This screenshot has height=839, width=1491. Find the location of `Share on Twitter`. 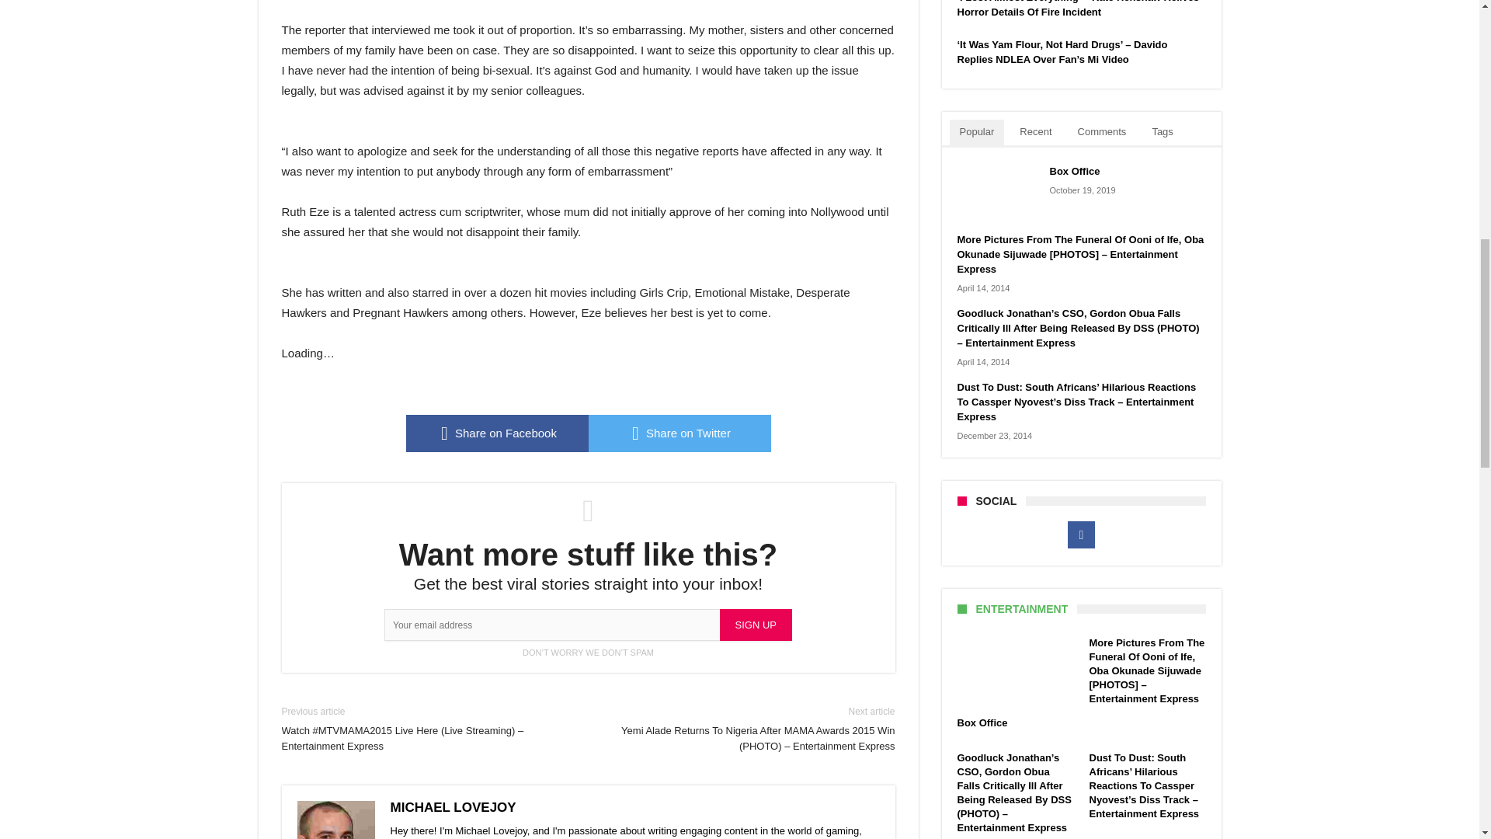

Share on Twitter is located at coordinates (679, 433).